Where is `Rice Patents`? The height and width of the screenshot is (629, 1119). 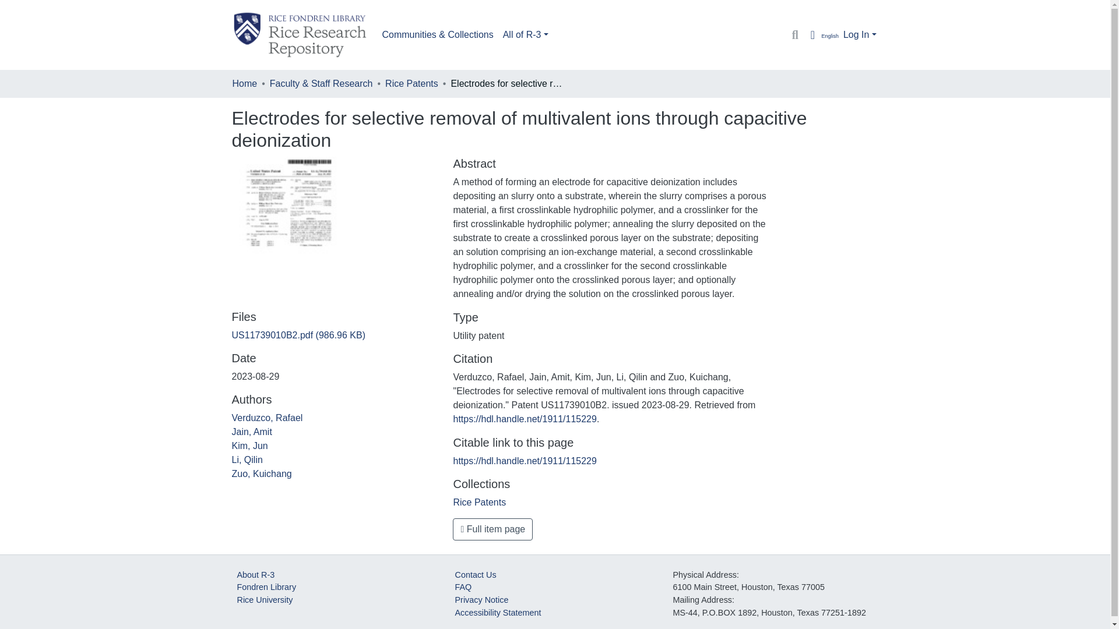 Rice Patents is located at coordinates (411, 83).